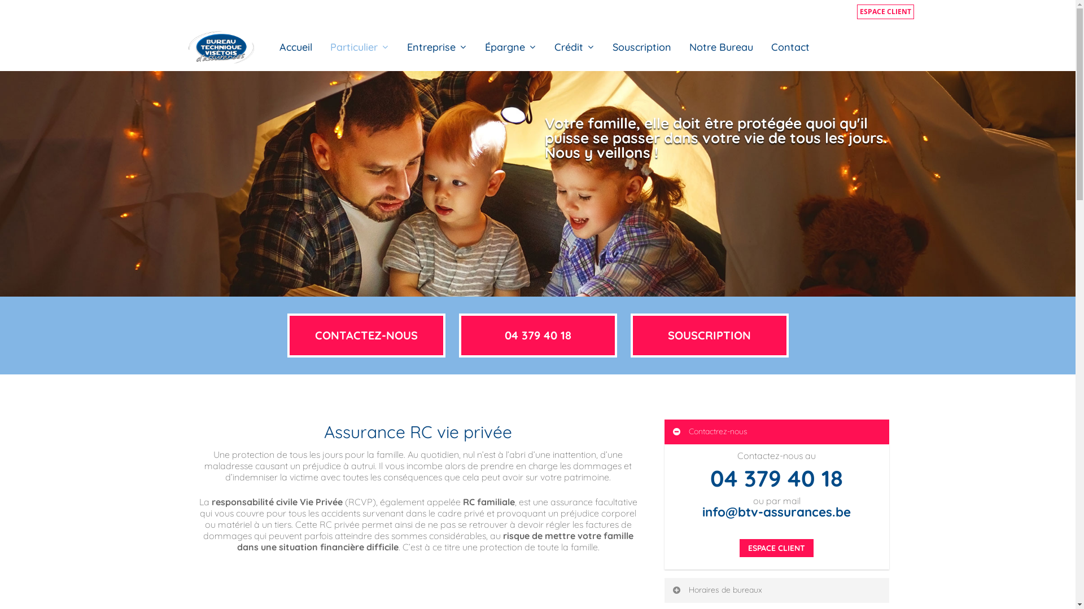  I want to click on 04 379 40 18, so click(537, 336).